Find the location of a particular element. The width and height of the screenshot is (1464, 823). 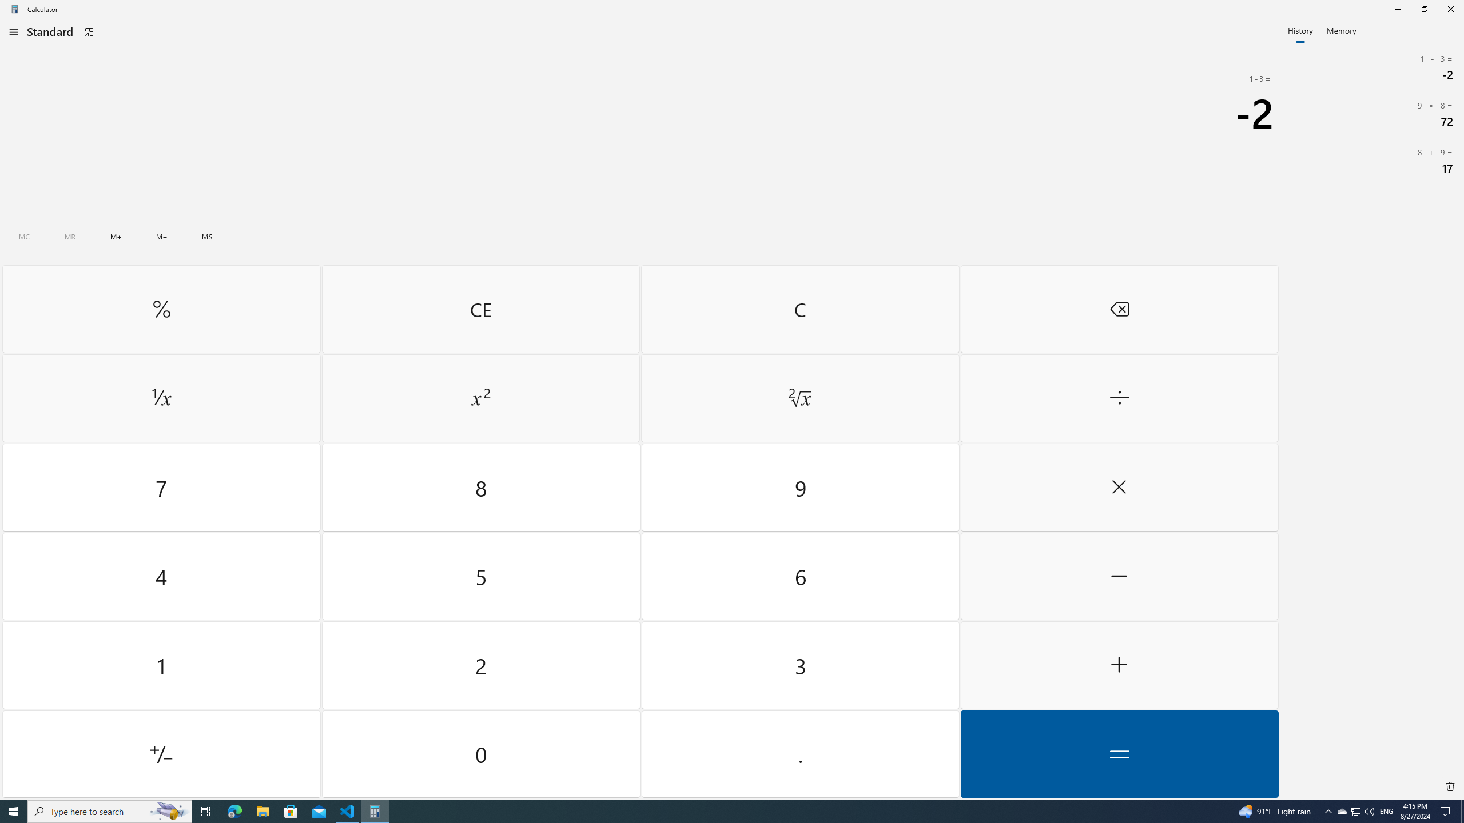

Memory add is located at coordinates (116, 237).